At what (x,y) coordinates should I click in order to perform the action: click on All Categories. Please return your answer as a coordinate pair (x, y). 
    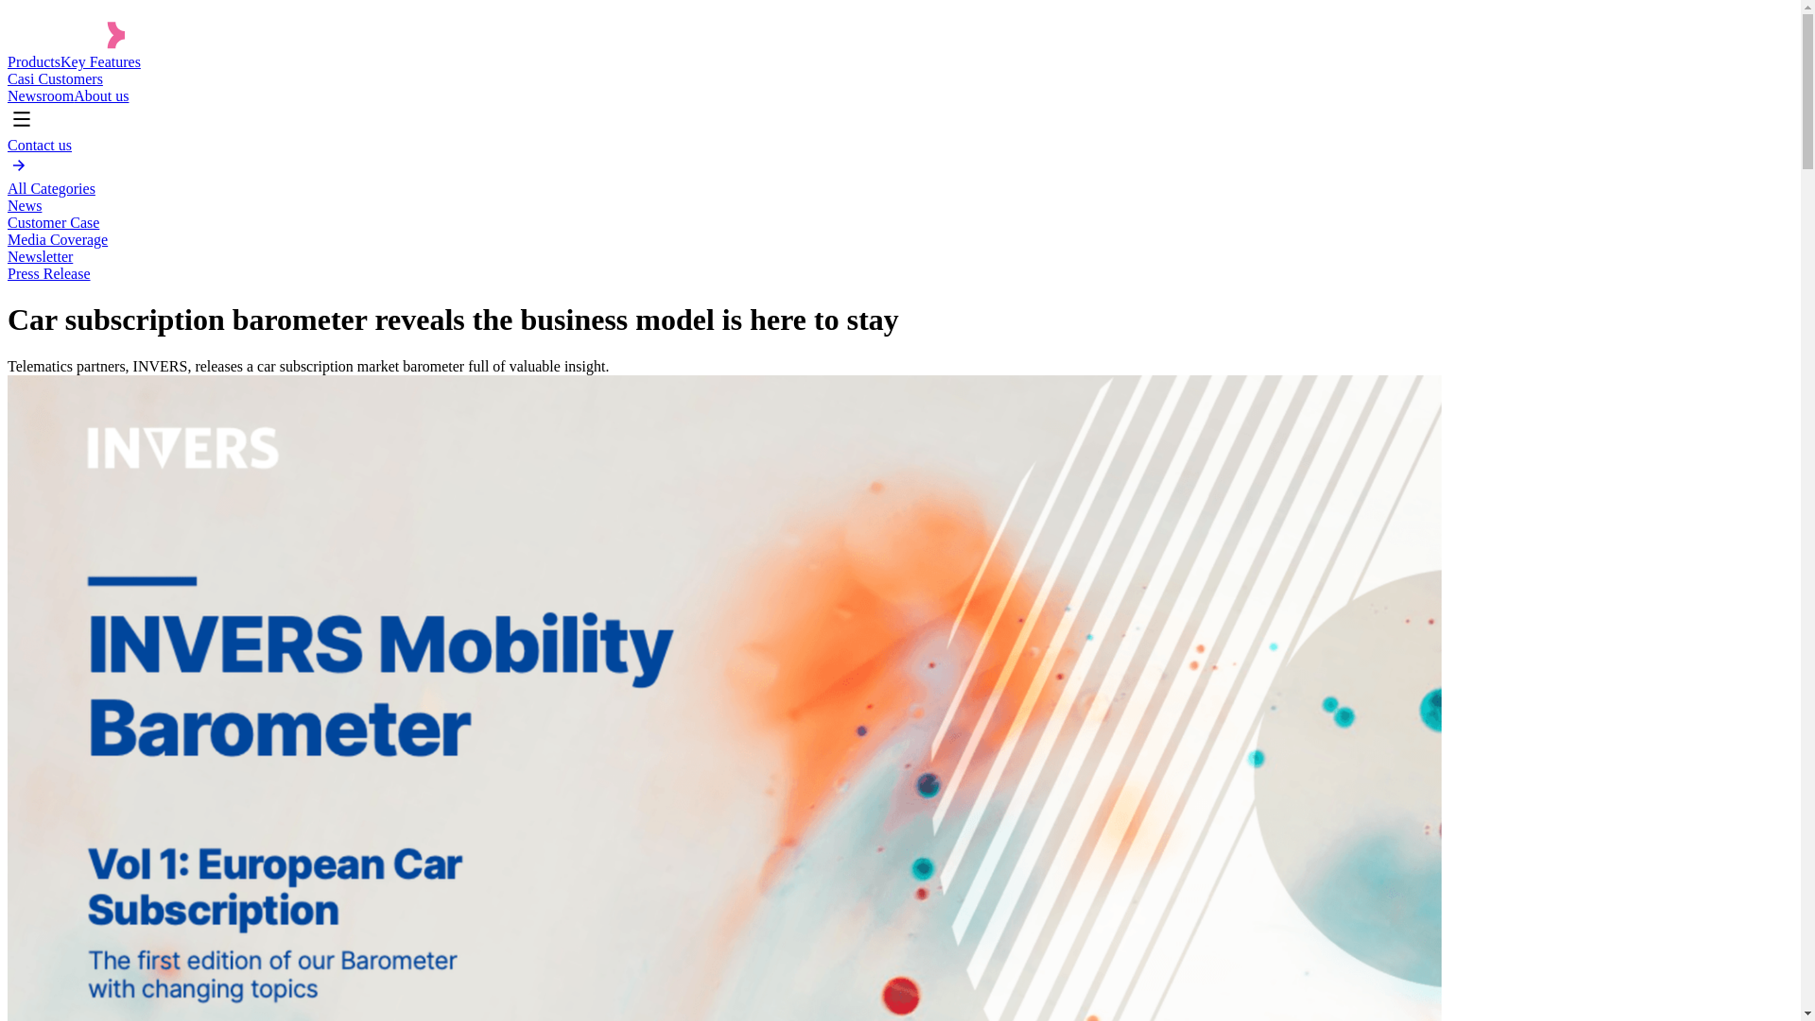
    Looking at the image, I should click on (51, 189).